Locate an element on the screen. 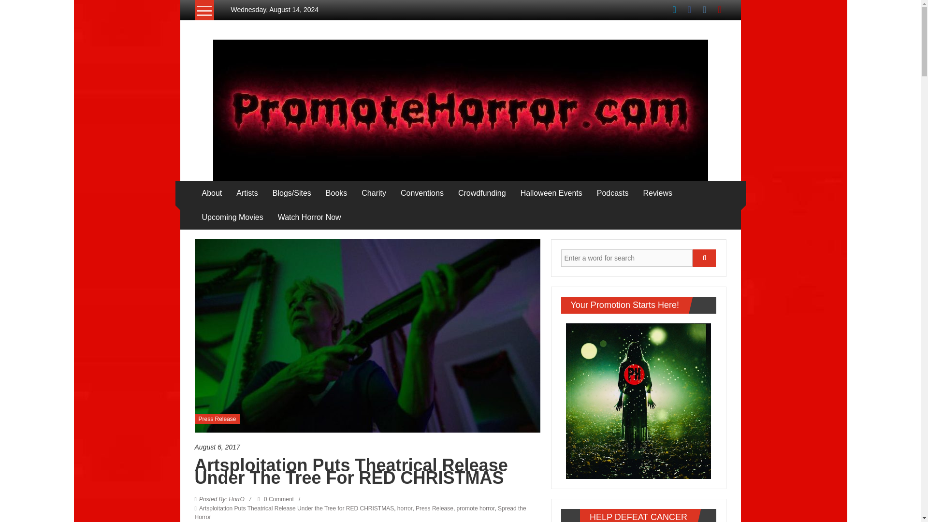 Image resolution: width=928 pixels, height=522 pixels. Posted By: HorrO is located at coordinates (222, 499).